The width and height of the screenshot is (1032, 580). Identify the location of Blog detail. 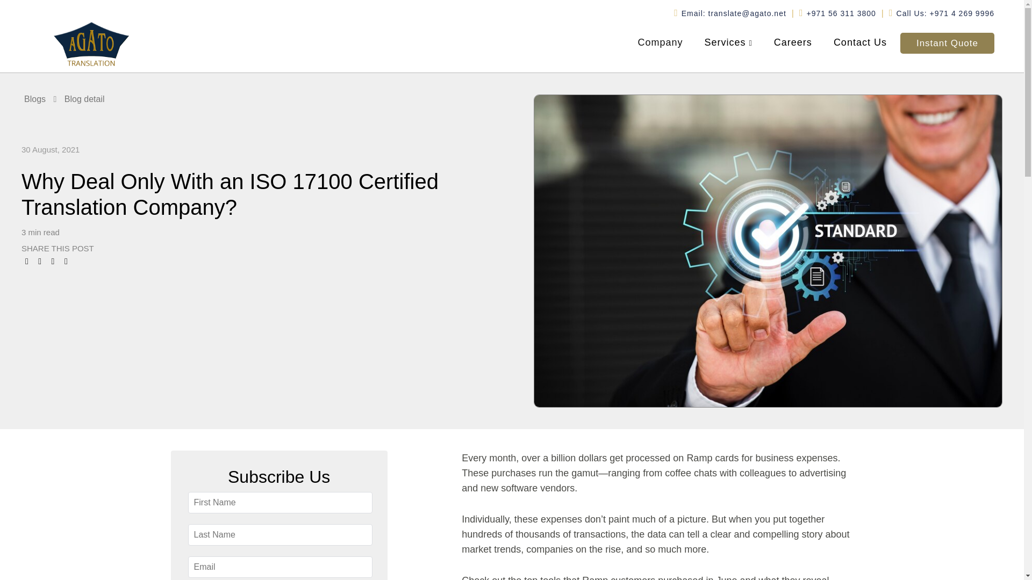
(84, 99).